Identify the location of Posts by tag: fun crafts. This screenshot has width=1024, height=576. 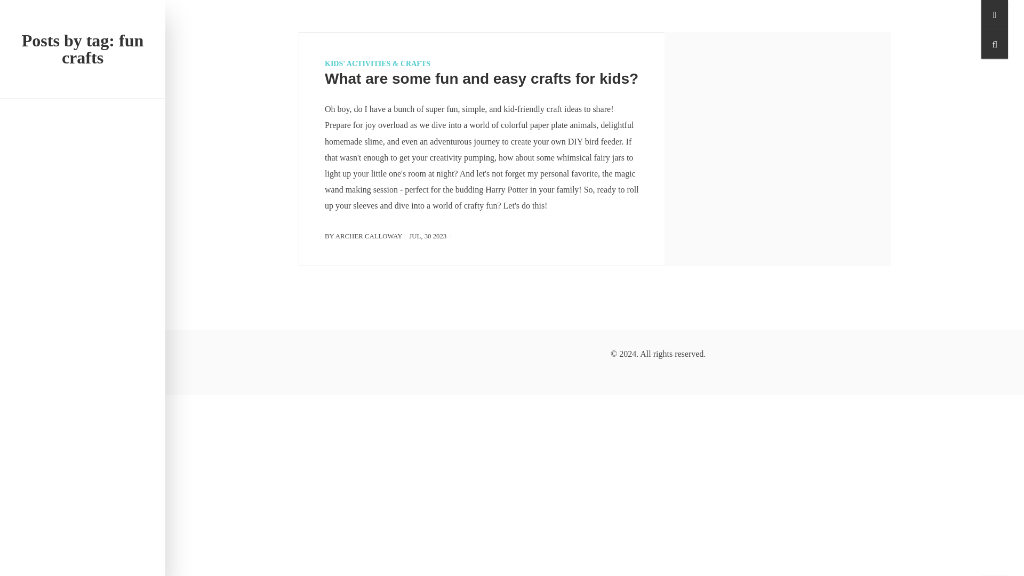
(82, 49).